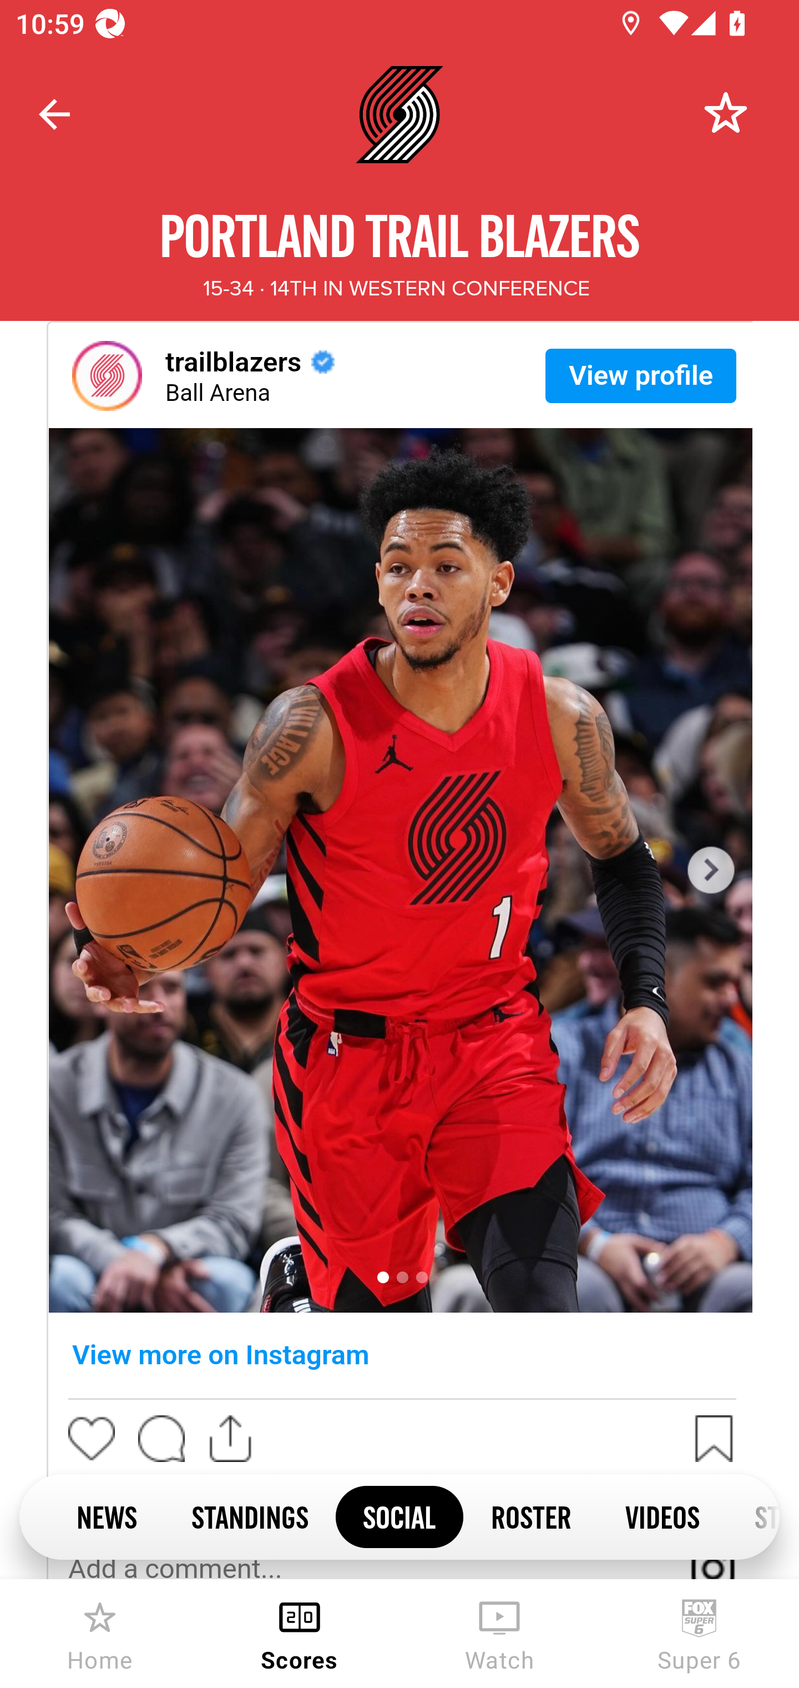 Image resolution: width=799 pixels, height=1688 pixels. What do you see at coordinates (499, 1634) in the screenshot?
I see `Watch` at bounding box center [499, 1634].